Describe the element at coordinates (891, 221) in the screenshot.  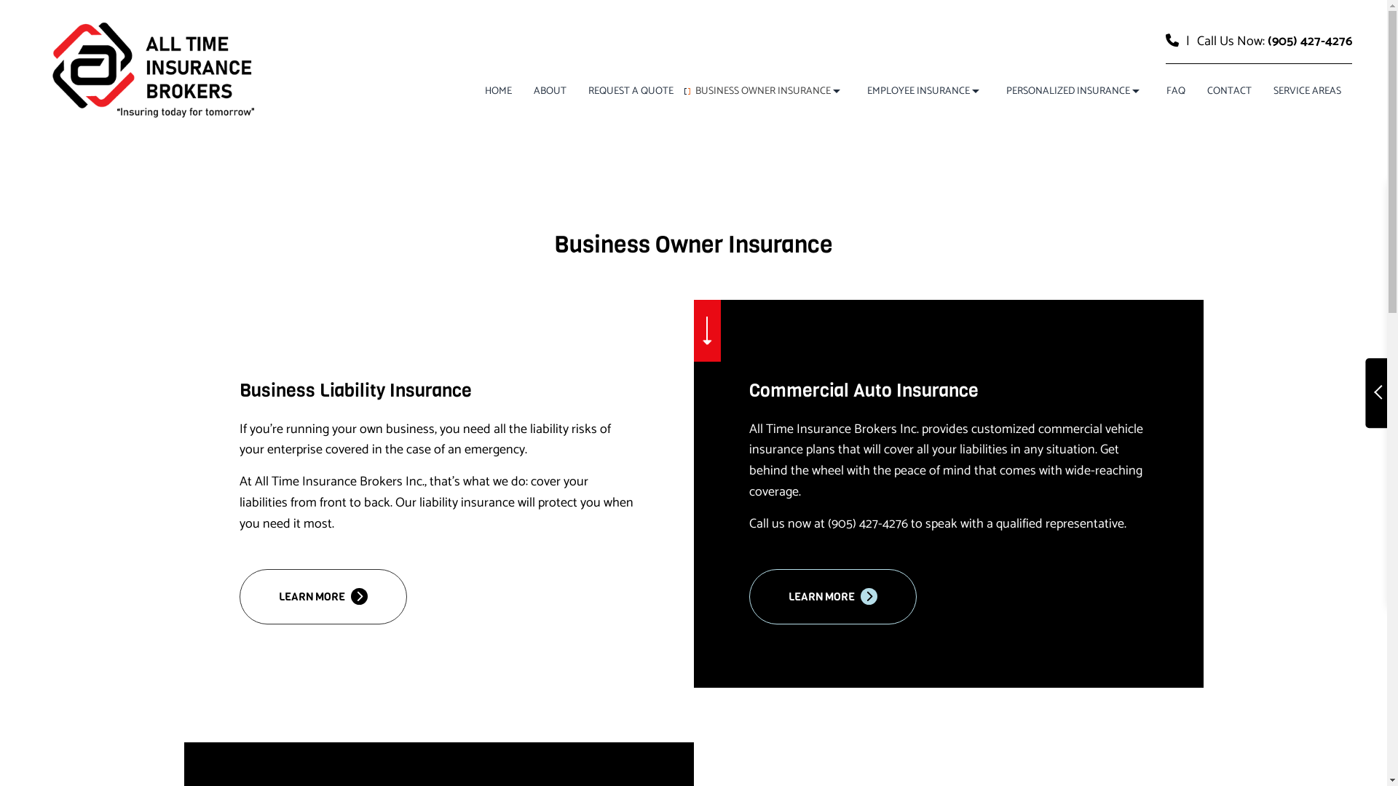
I see `LIFE INSURANCE` at that location.